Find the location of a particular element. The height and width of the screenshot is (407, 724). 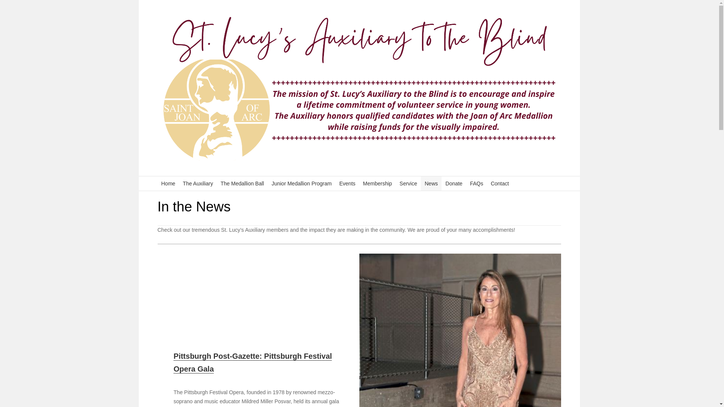

News is located at coordinates (431, 183).